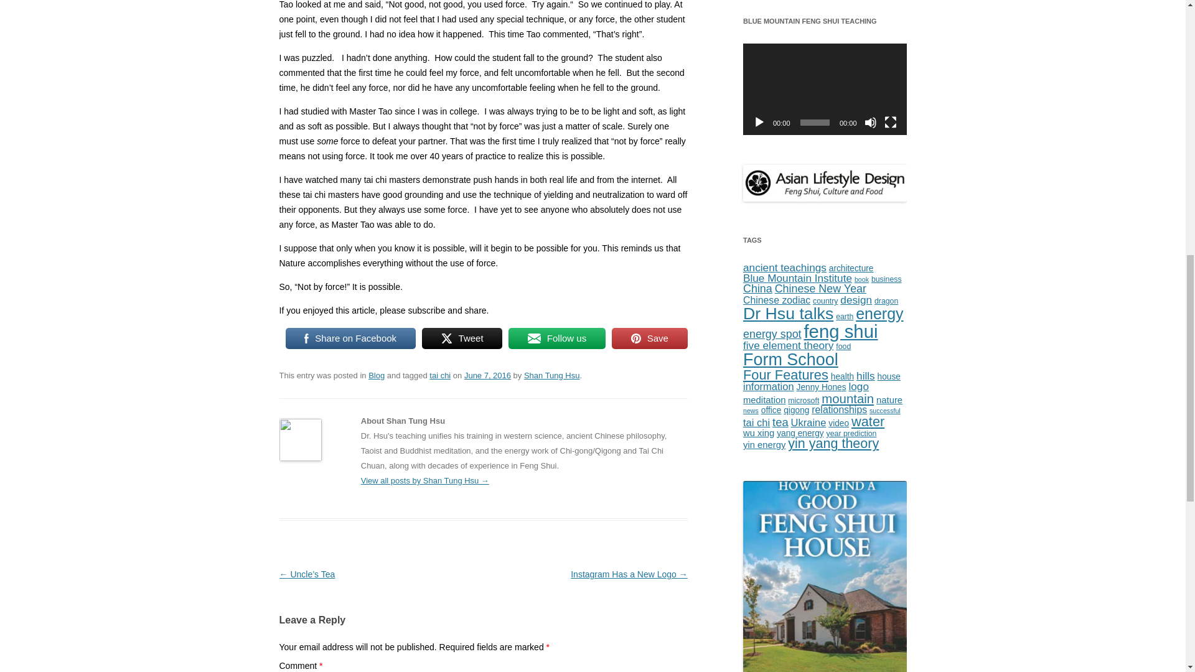  Describe the element at coordinates (650, 338) in the screenshot. I see `Save` at that location.